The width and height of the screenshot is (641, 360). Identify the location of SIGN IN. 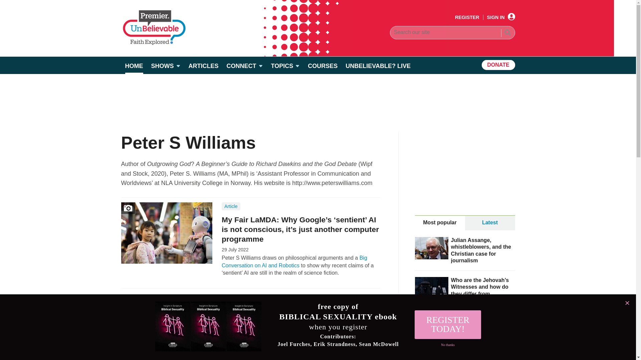
(501, 17).